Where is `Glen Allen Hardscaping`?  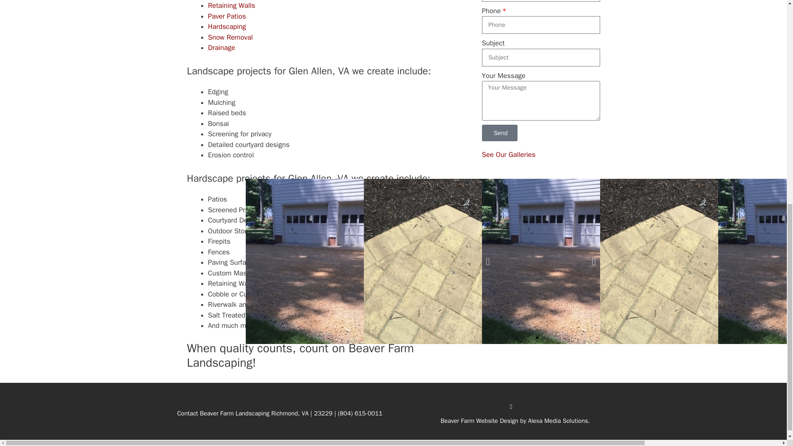 Glen Allen Hardscaping is located at coordinates (227, 26).